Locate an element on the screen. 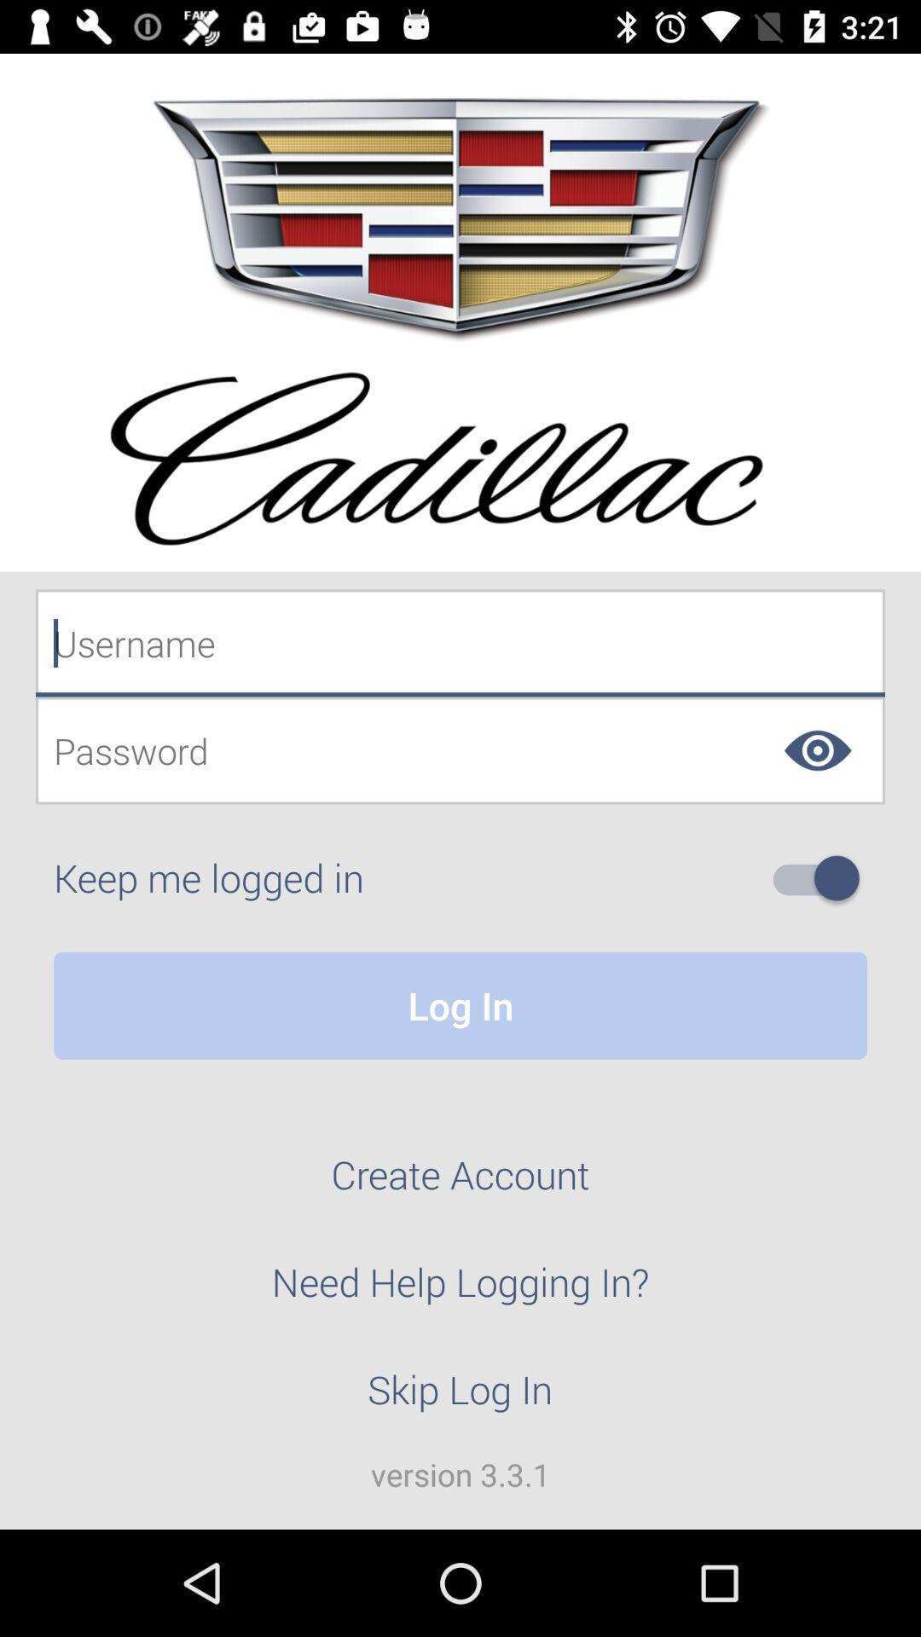  choose create account icon is located at coordinates (460, 1184).